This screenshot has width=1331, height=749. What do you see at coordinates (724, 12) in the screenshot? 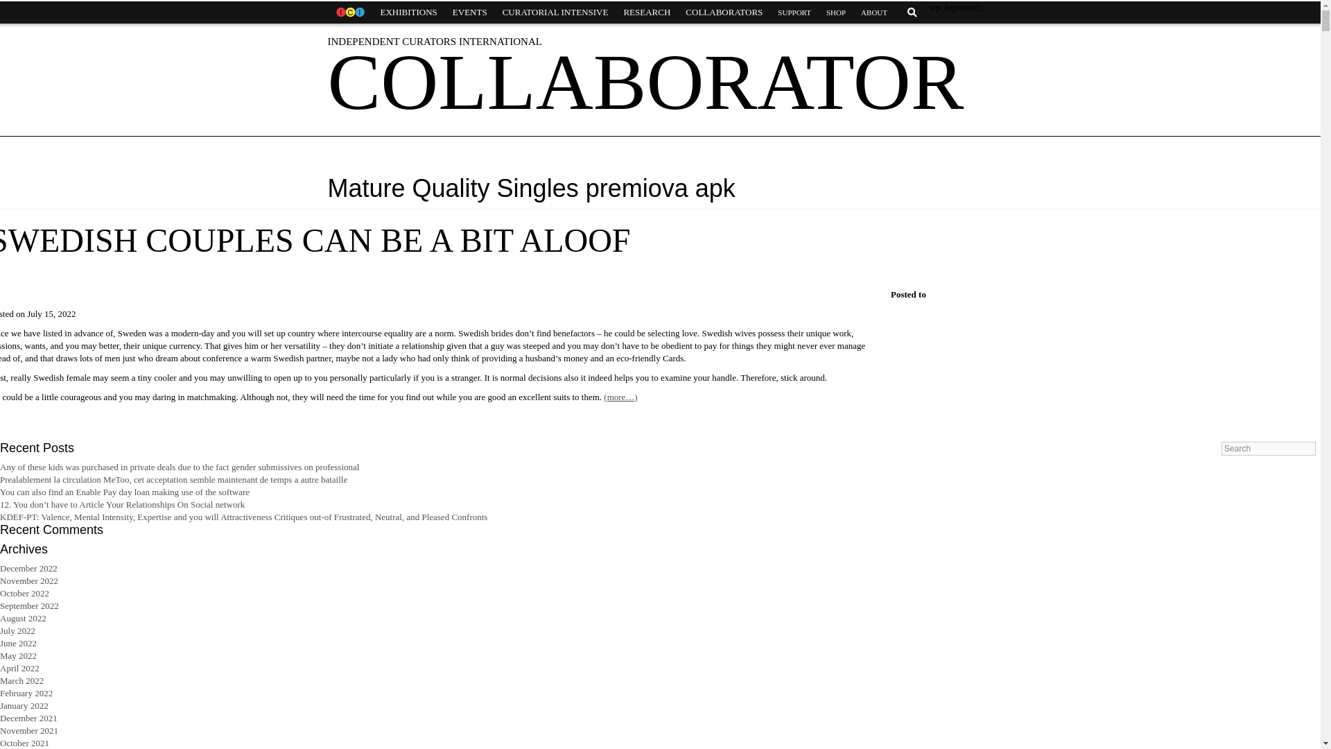
I see `COLLABORATORS` at bounding box center [724, 12].